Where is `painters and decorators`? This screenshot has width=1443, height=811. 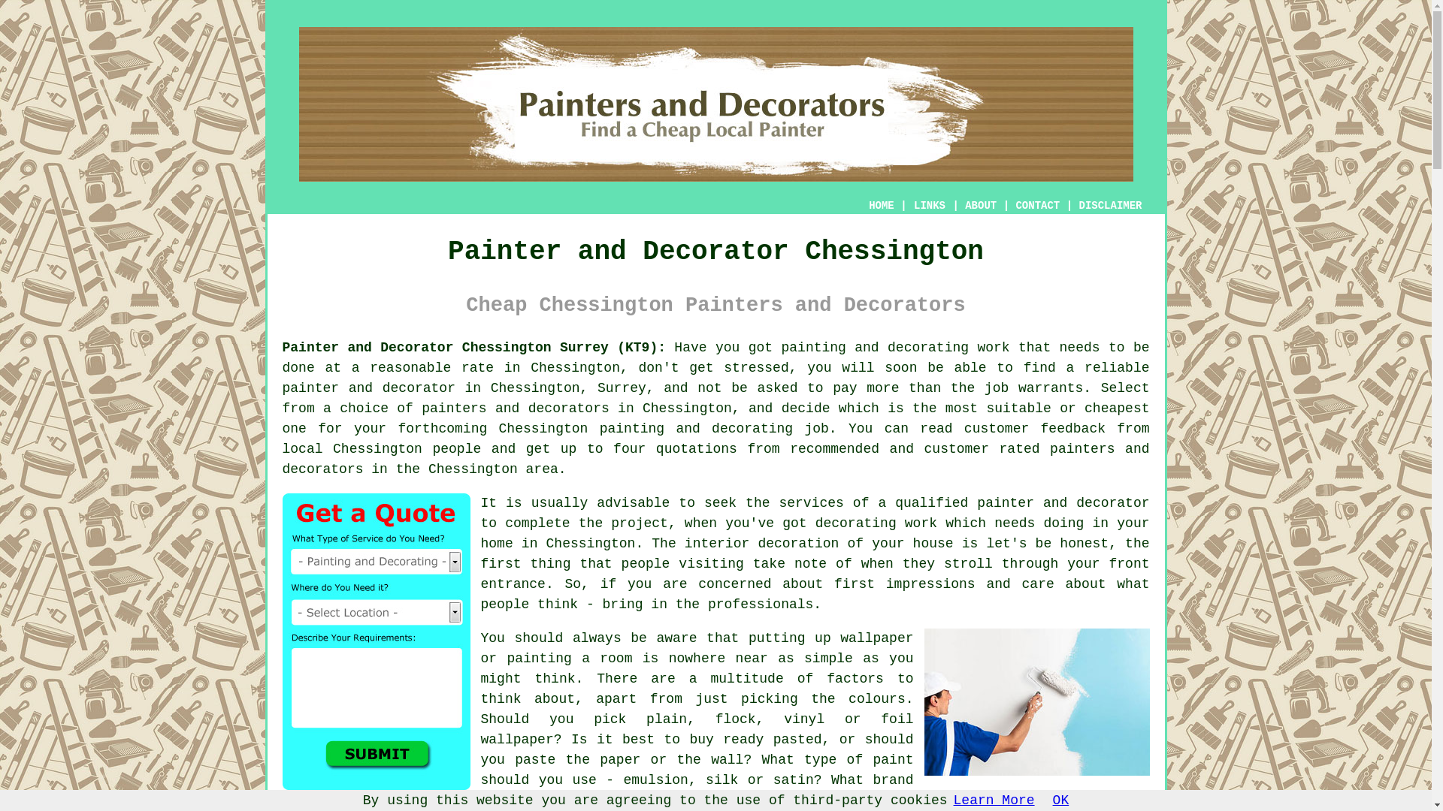
painters and decorators is located at coordinates (515, 409).